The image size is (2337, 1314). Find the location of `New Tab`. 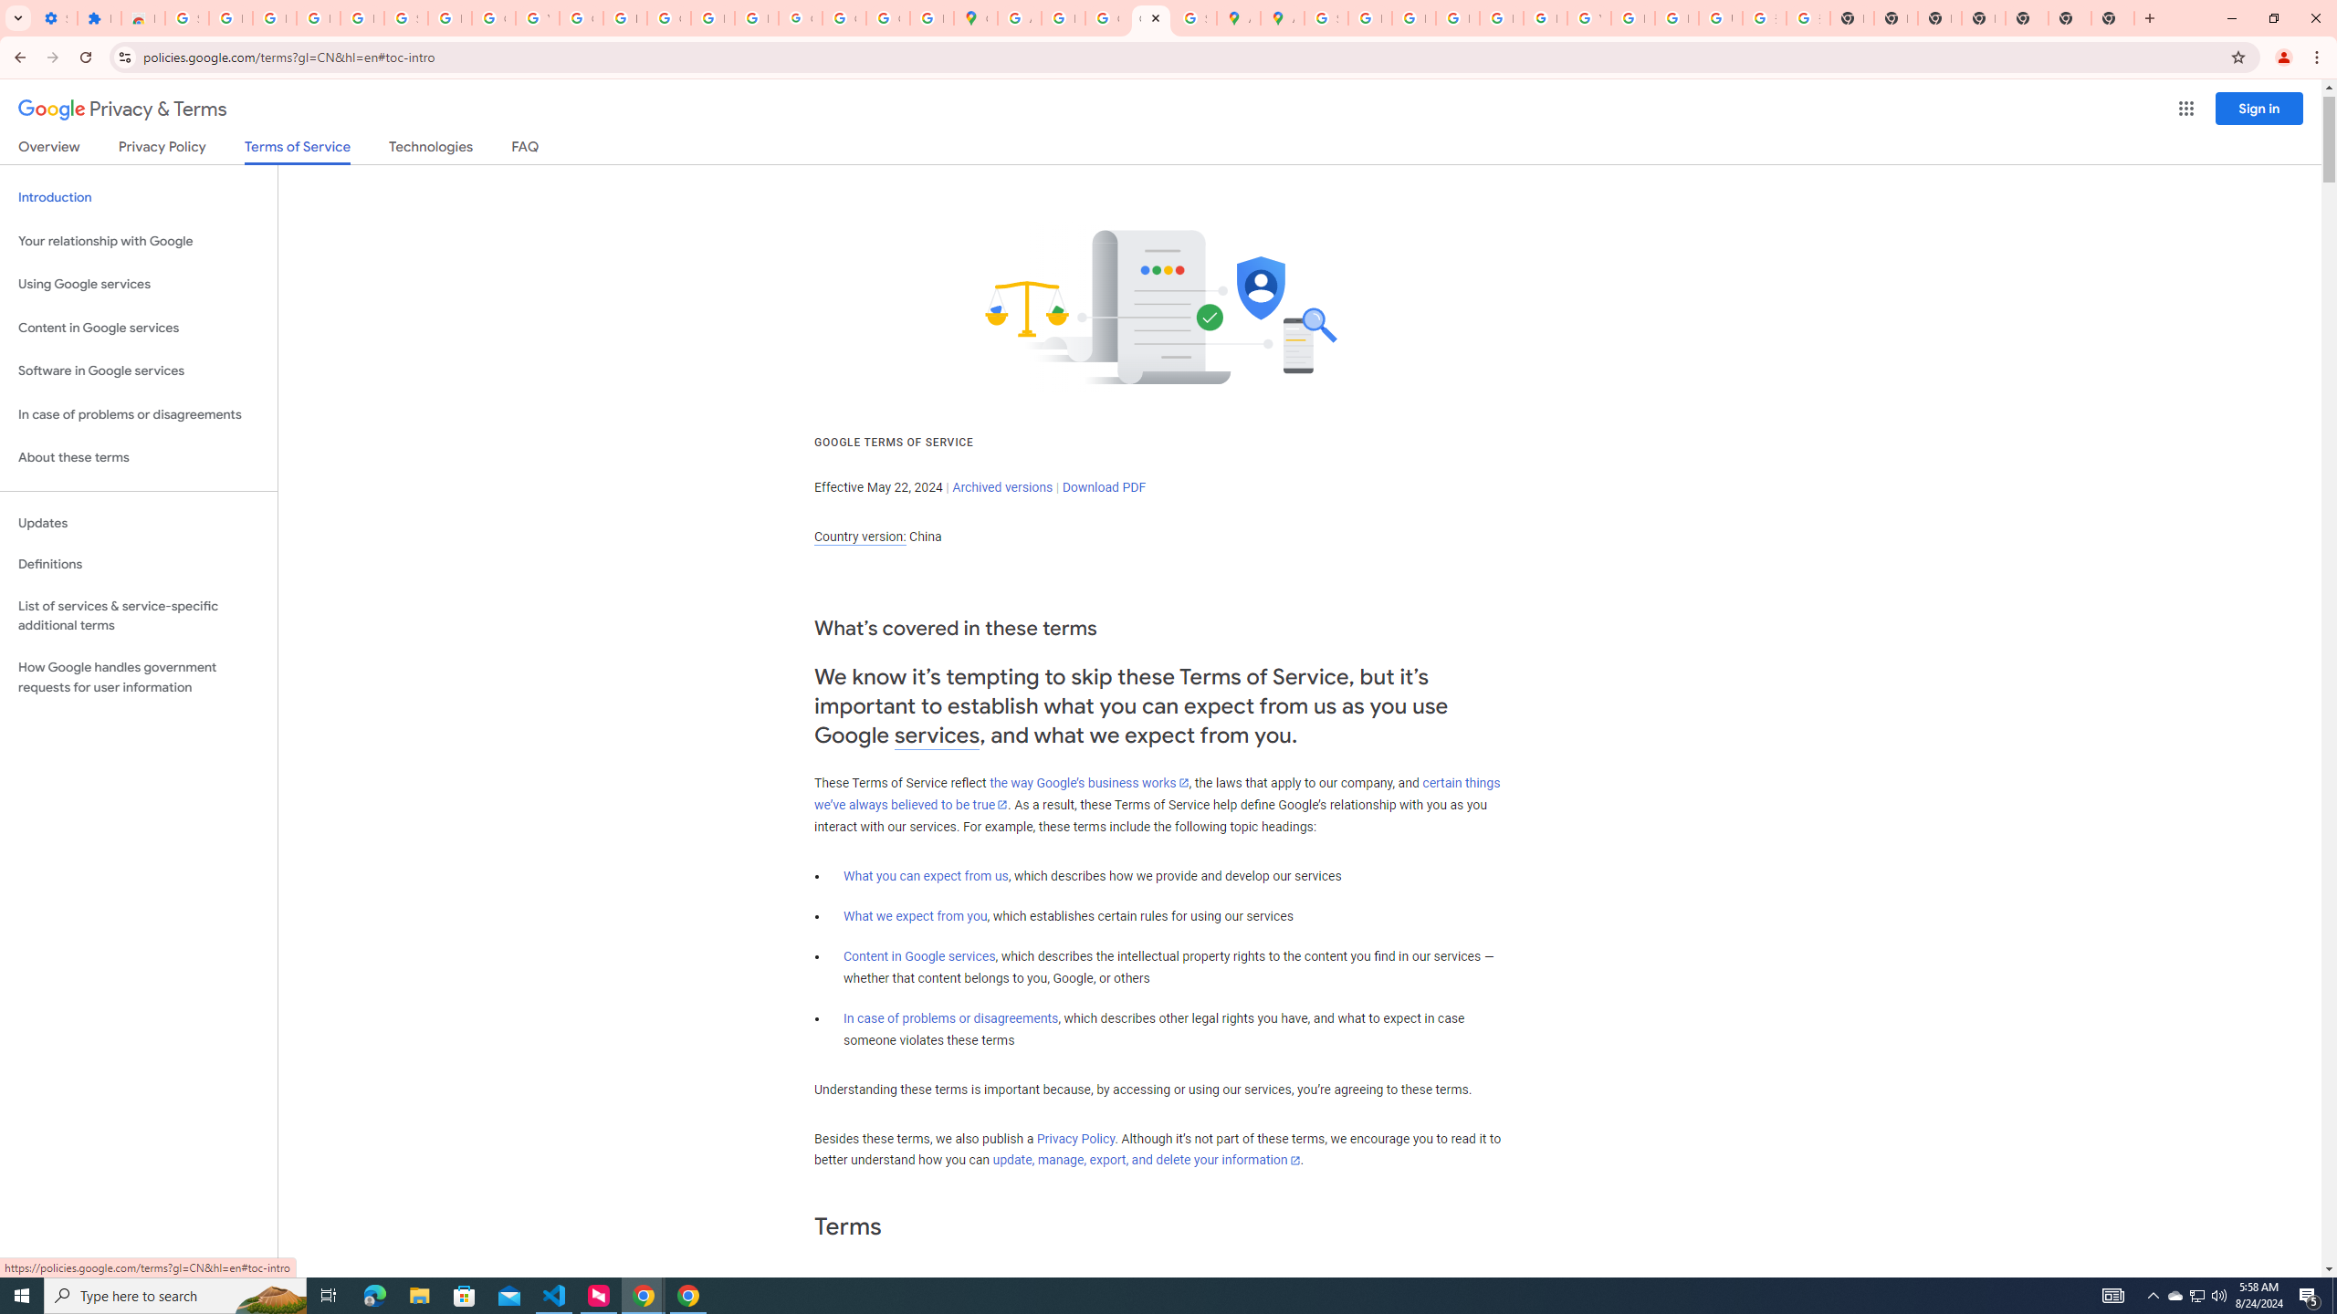

New Tab is located at coordinates (2112, 18).